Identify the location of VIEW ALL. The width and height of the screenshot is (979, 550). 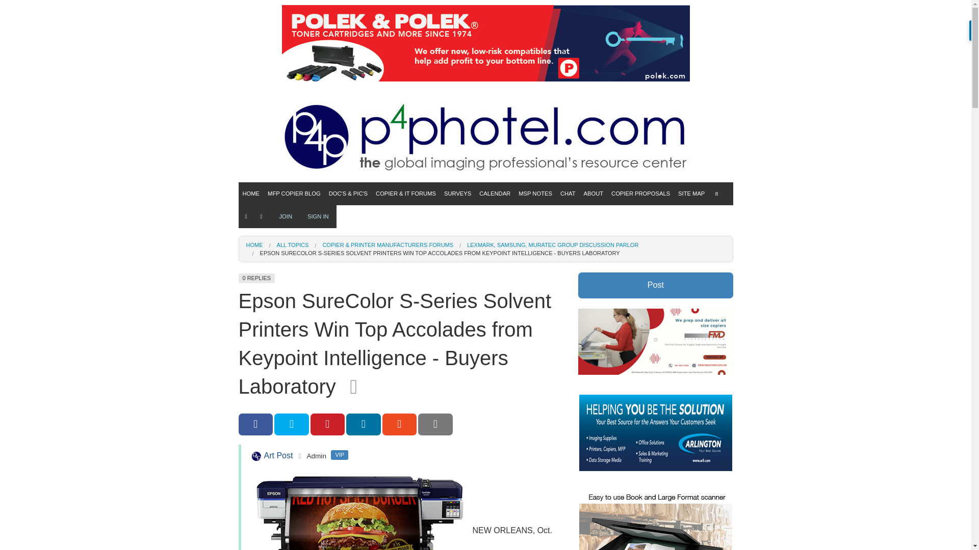
(348, 214).